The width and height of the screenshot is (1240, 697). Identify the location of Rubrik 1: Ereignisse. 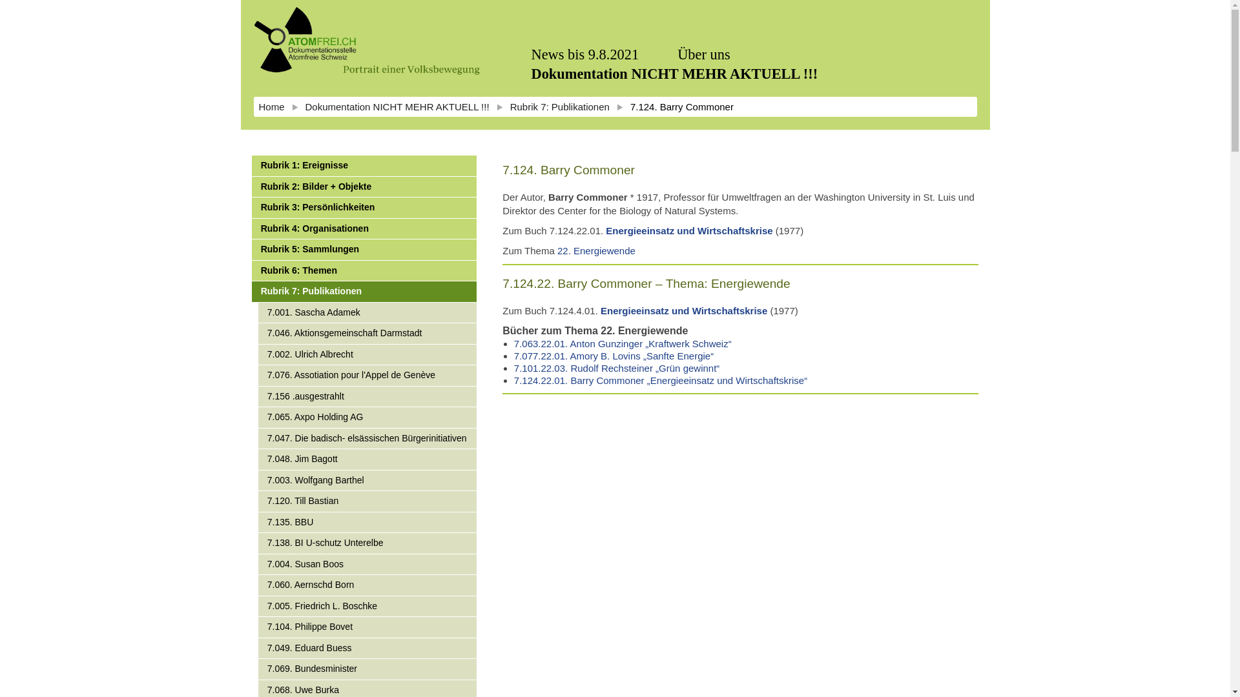
(364, 167).